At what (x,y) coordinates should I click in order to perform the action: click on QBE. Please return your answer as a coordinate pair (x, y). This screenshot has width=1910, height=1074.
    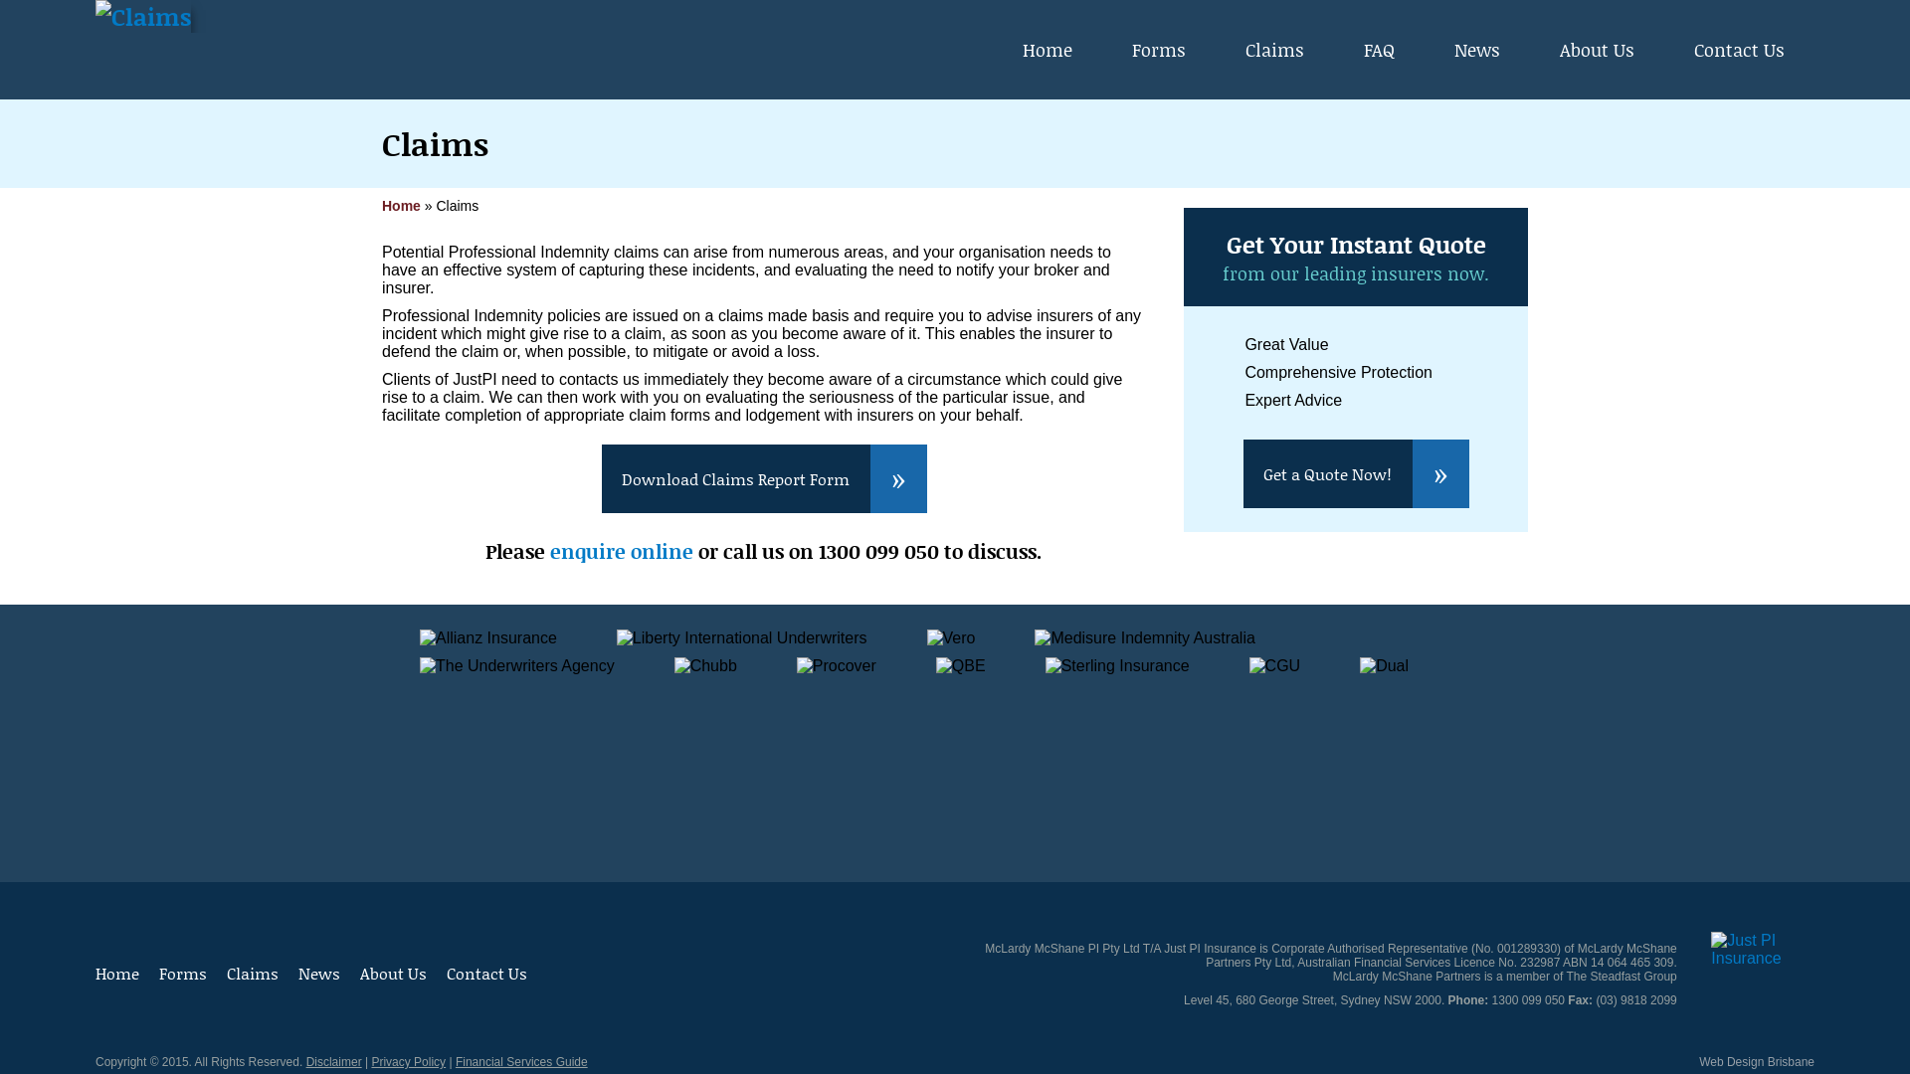
    Looking at the image, I should click on (961, 666).